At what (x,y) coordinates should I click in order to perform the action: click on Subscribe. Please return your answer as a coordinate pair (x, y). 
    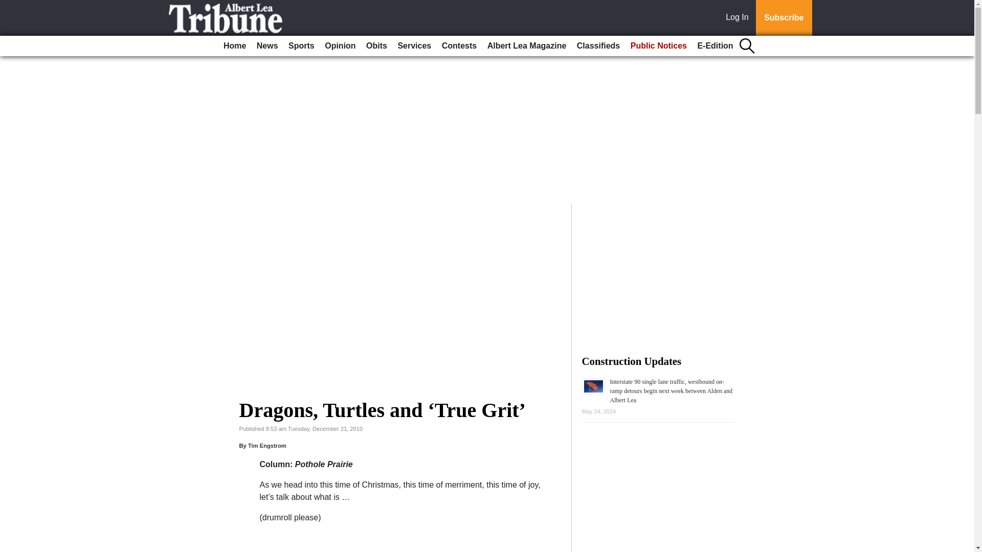
    Looking at the image, I should click on (784, 18).